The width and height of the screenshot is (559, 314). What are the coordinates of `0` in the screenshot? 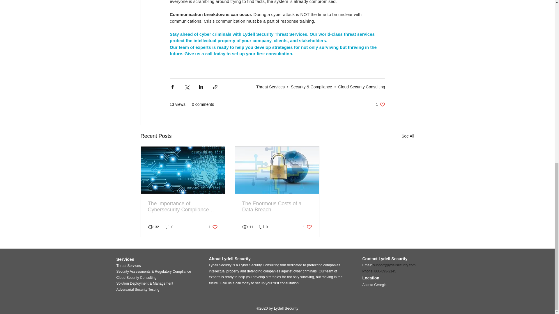 It's located at (307, 227).